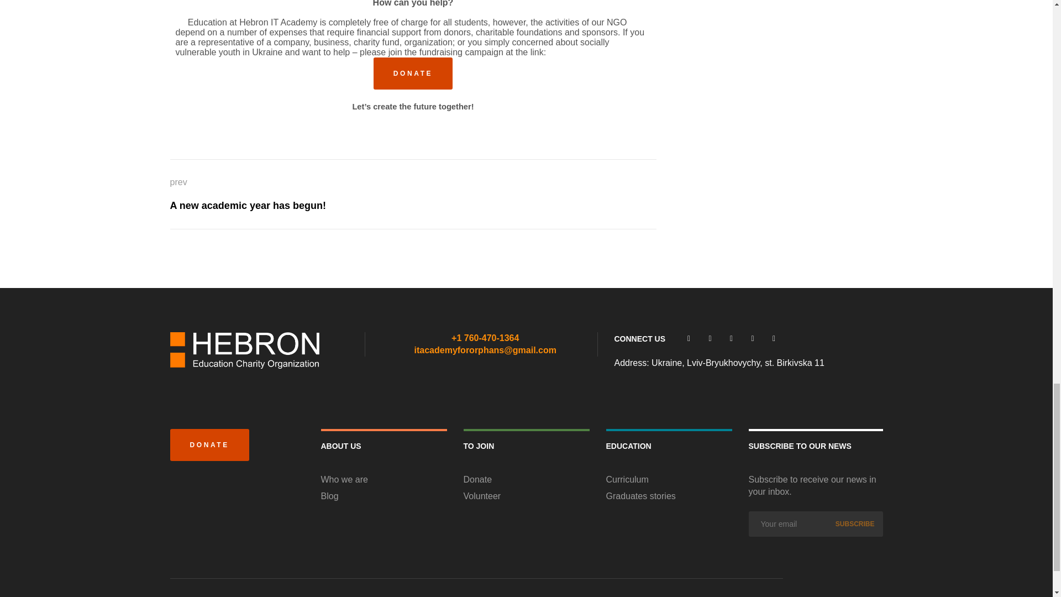 The width and height of the screenshot is (1061, 597). I want to click on subscribe, so click(384, 496).